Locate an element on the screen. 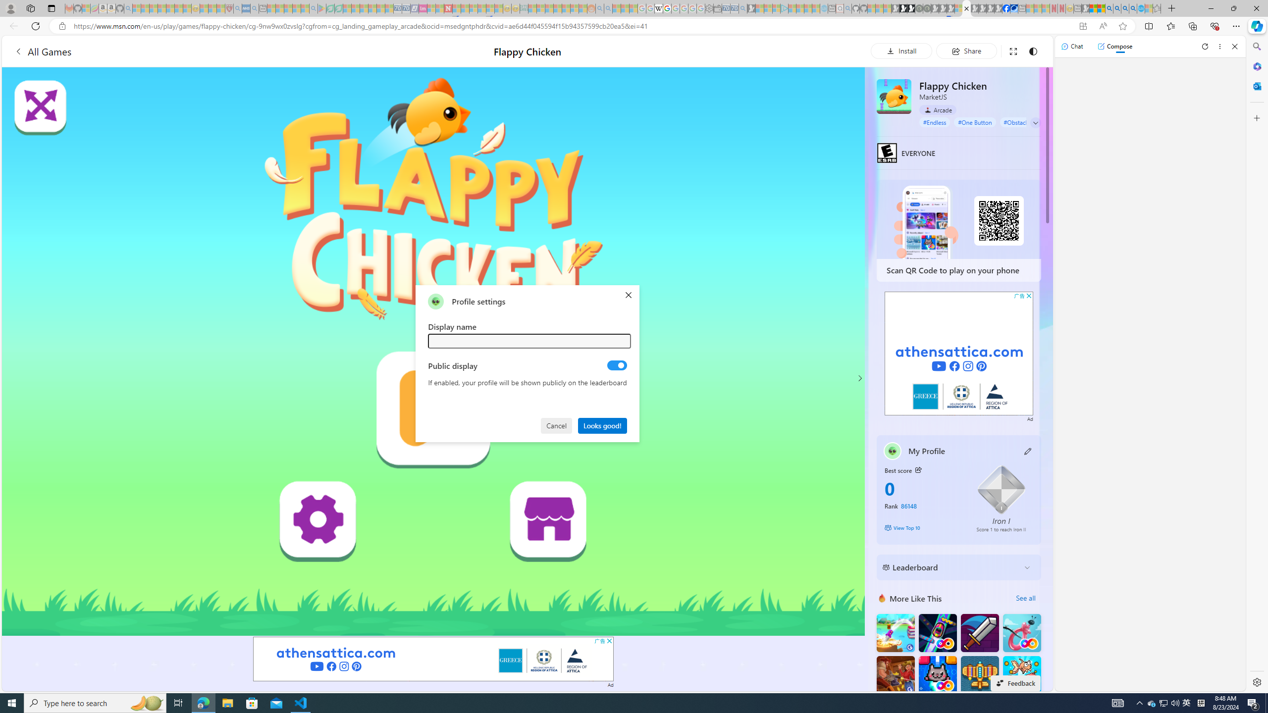 The width and height of the screenshot is (1268, 713). Sign in to your account - Sleeping is located at coordinates (958, 8).